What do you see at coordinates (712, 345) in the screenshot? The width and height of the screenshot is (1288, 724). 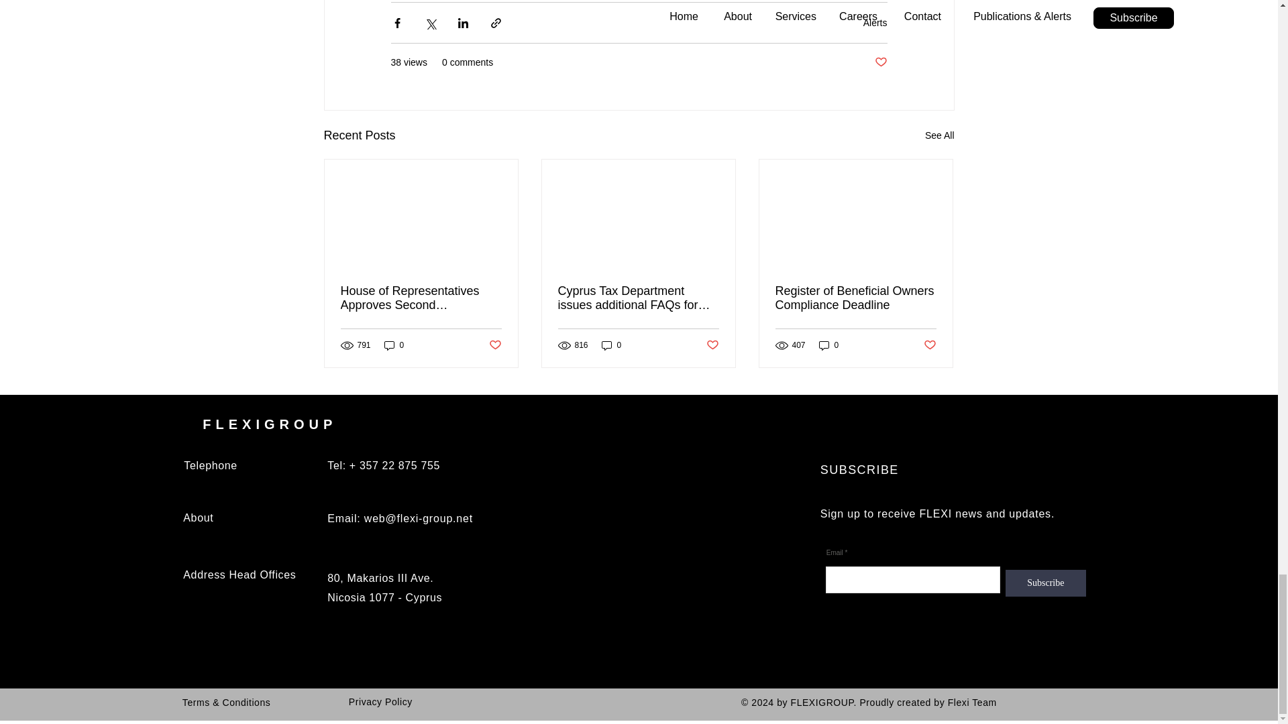 I see `Post not marked as liked` at bounding box center [712, 345].